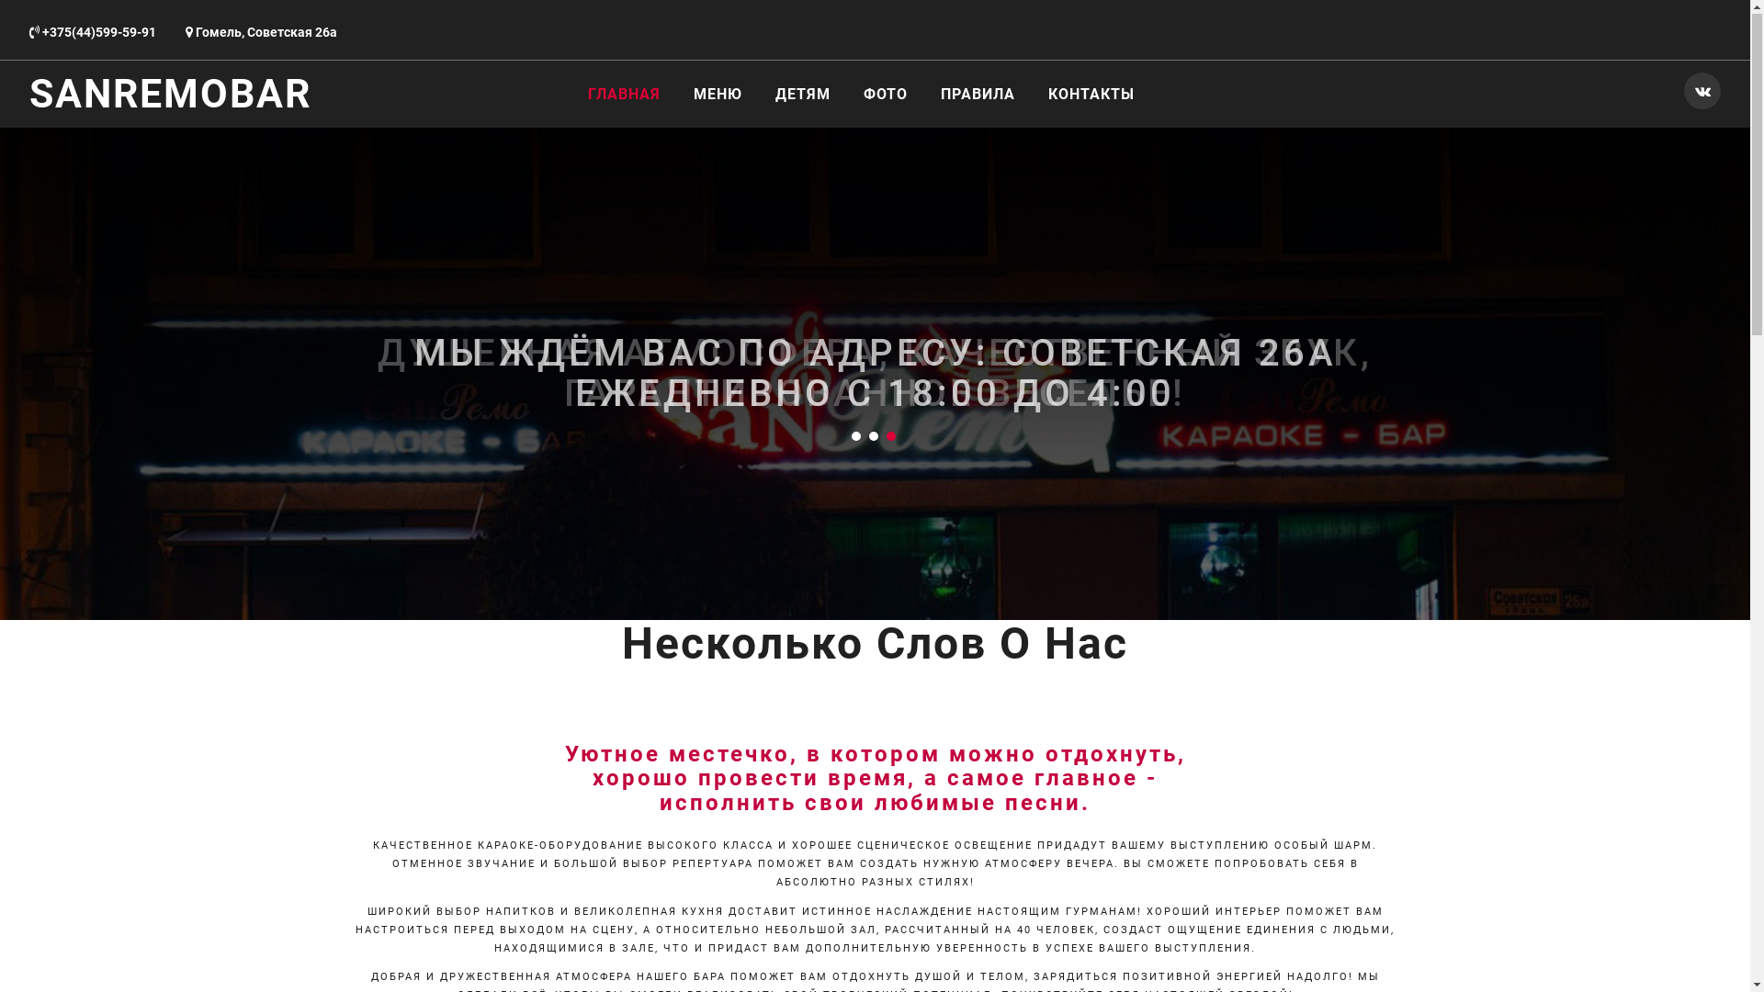 This screenshot has width=1764, height=992. I want to click on SANREMOBAR, so click(171, 95).